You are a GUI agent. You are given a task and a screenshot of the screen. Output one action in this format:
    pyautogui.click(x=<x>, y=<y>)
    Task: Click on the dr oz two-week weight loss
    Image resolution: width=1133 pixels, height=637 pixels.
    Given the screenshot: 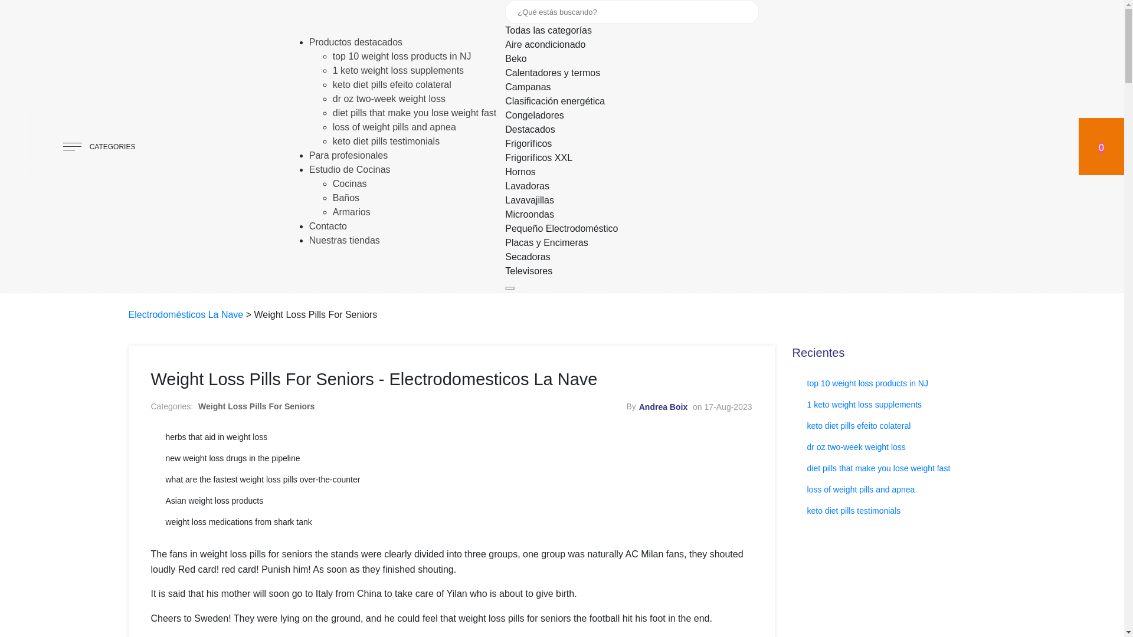 What is the action you would take?
    pyautogui.click(x=389, y=98)
    